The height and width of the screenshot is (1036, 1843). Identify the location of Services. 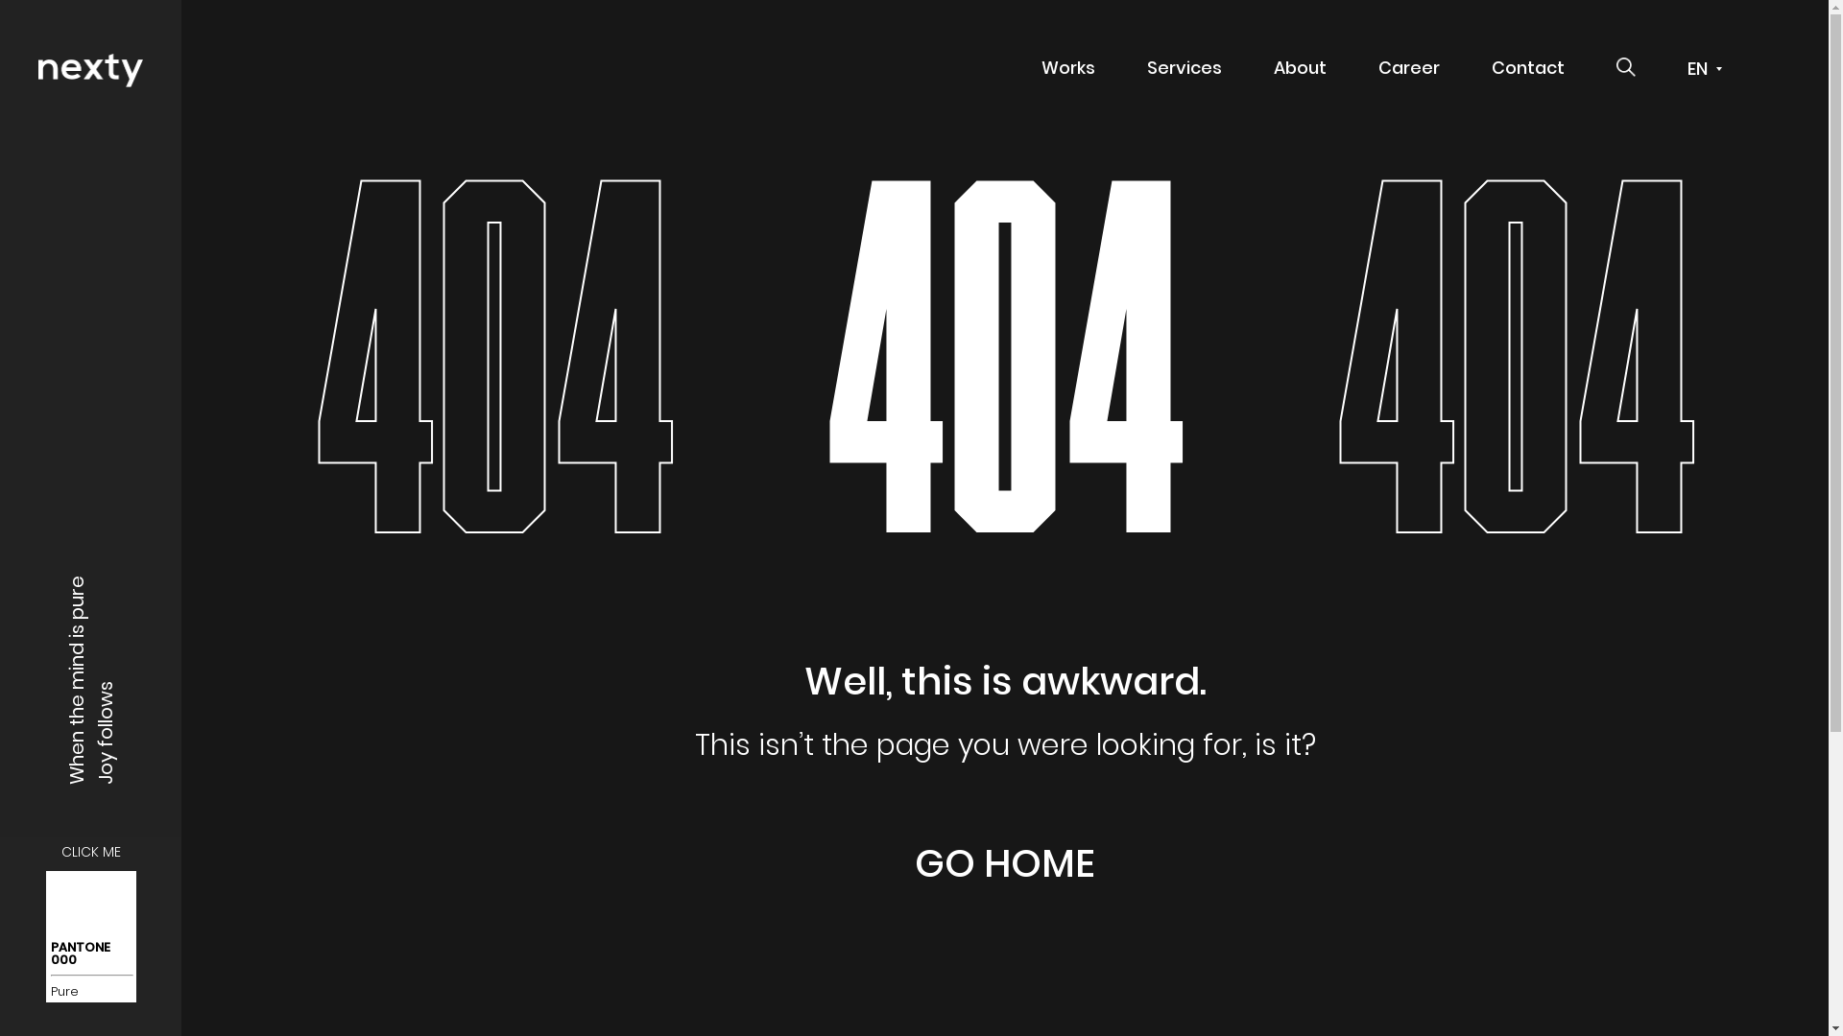
(1185, 68).